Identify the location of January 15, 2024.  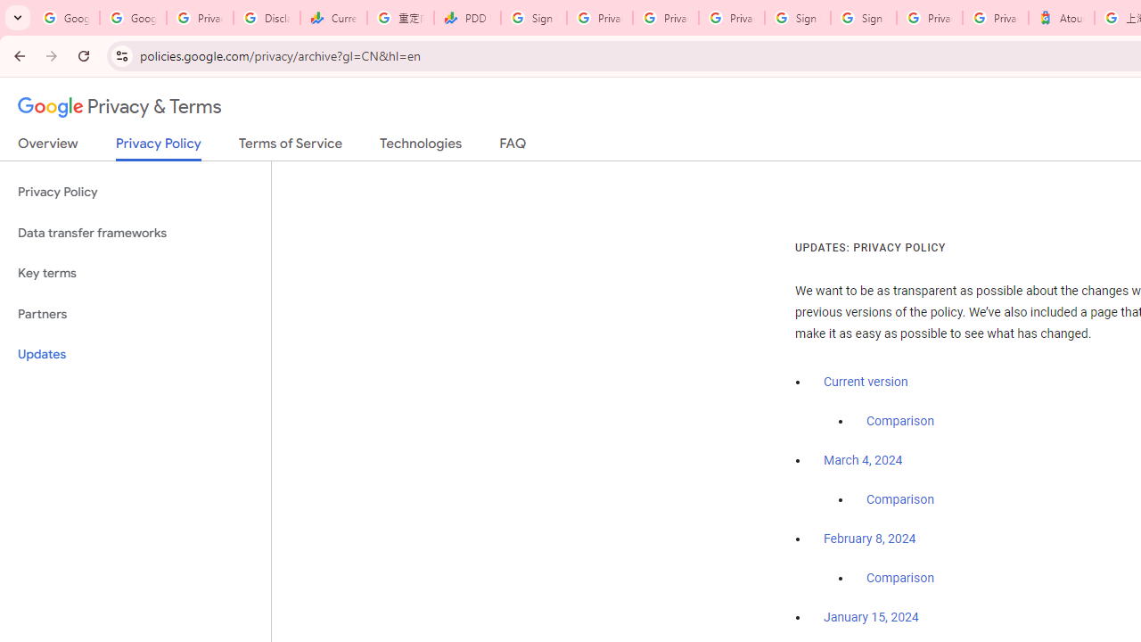
(871, 618).